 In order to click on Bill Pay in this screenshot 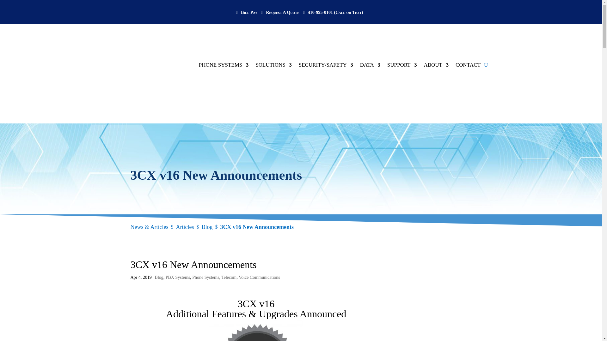, I will do `click(248, 17)`.